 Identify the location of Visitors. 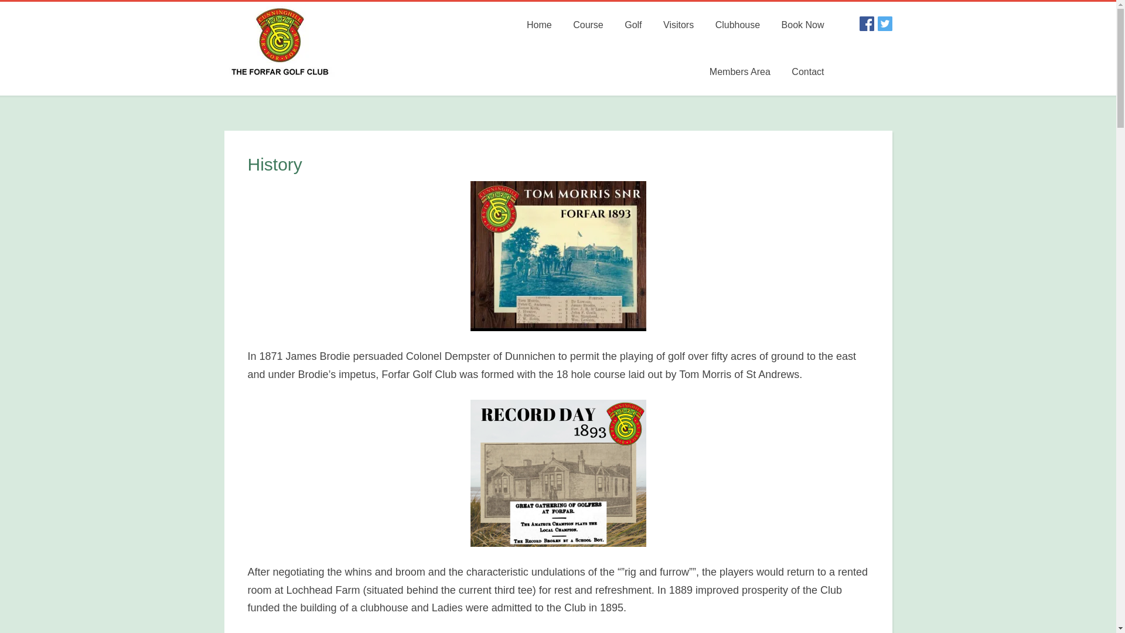
(679, 25).